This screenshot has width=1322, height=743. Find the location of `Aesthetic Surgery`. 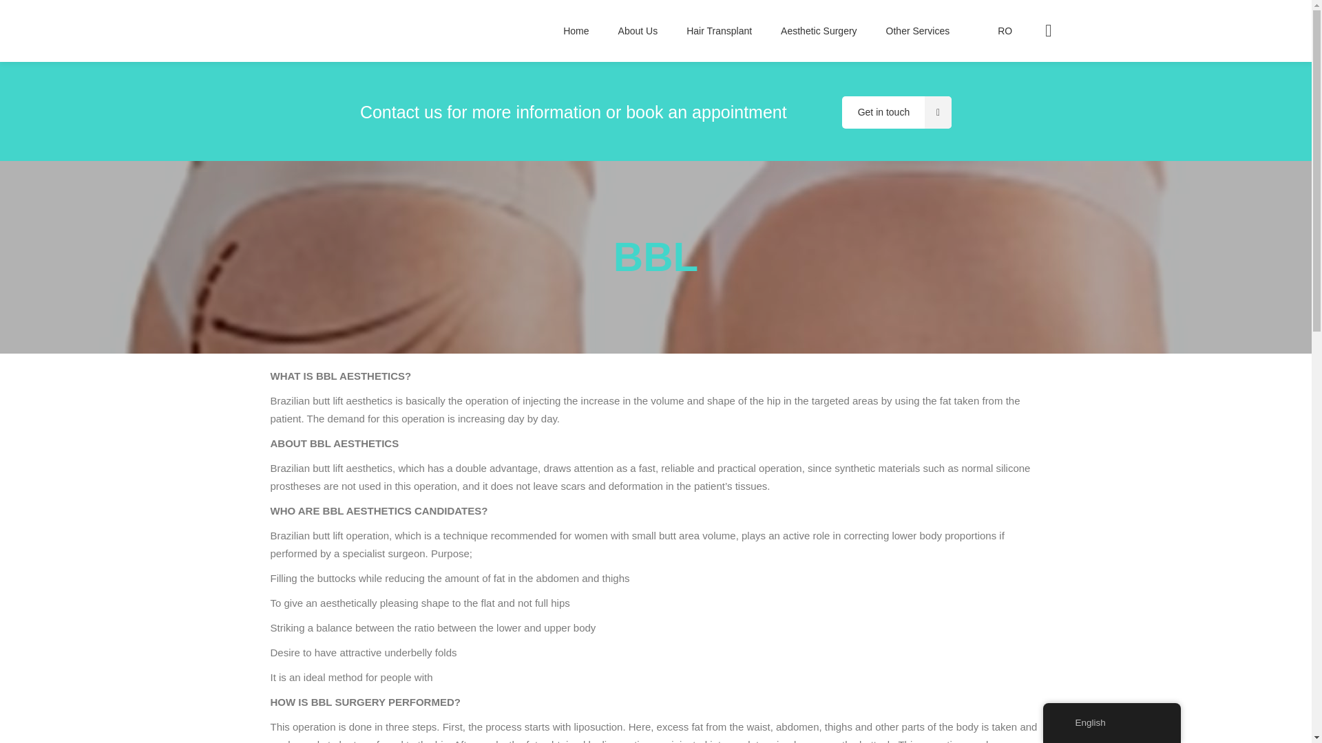

Aesthetic Surgery is located at coordinates (819, 30).